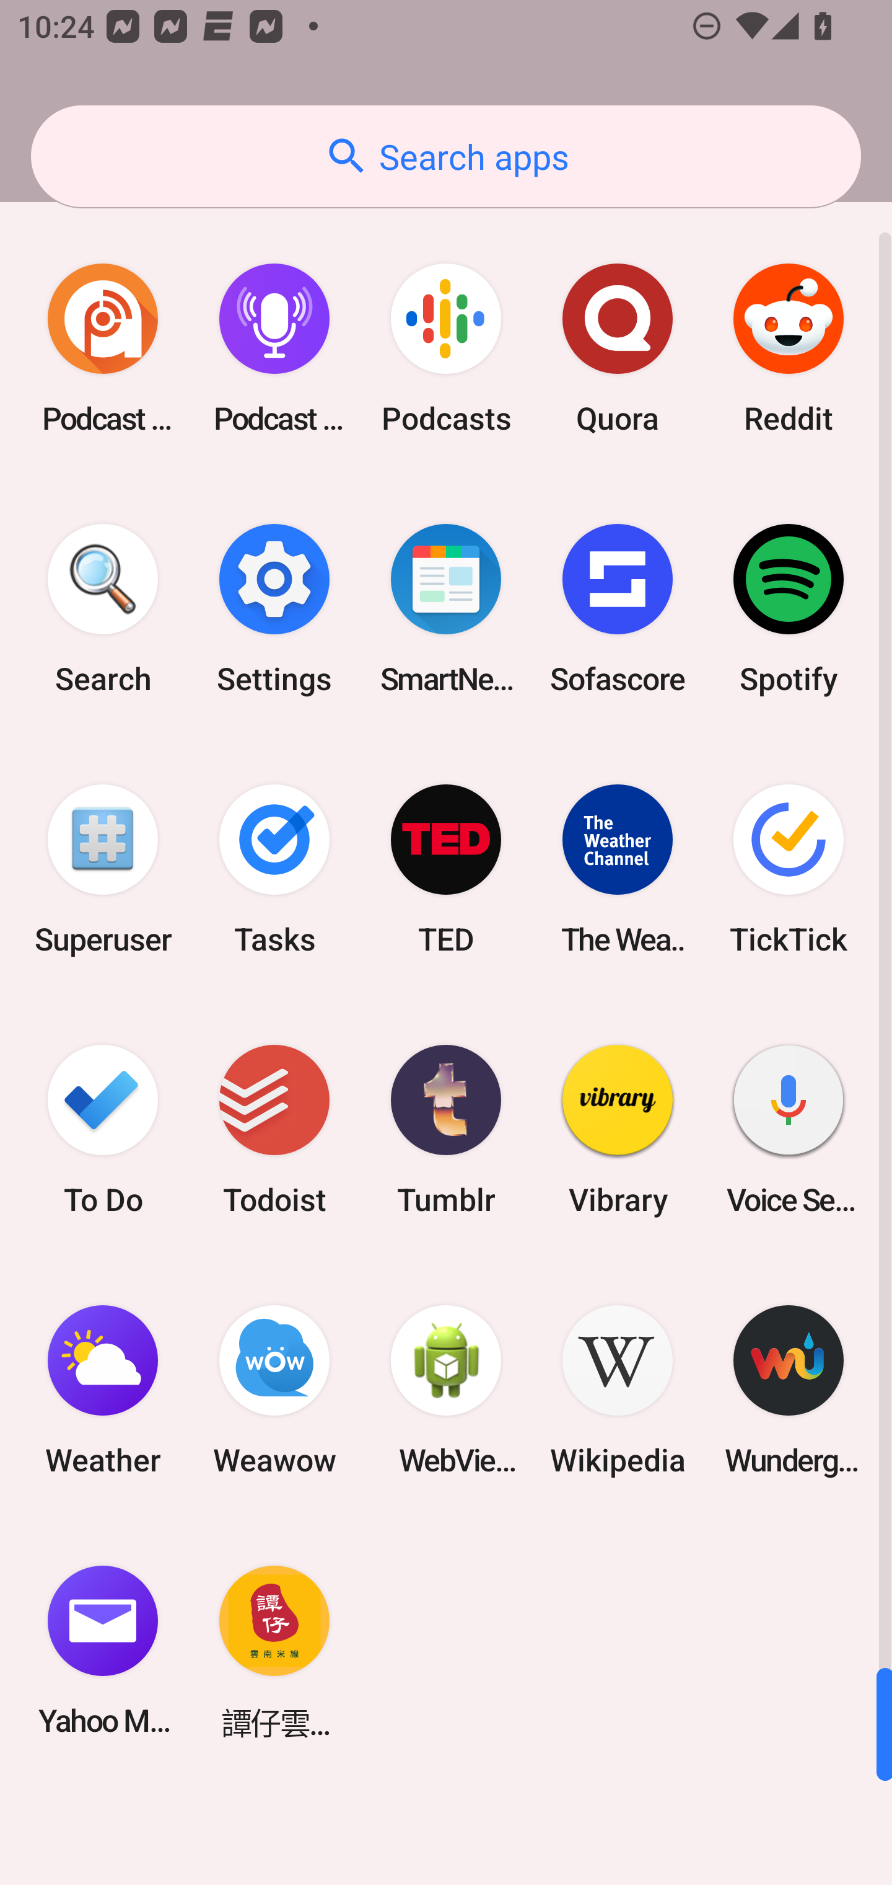 The height and width of the screenshot is (1885, 892). I want to click on Spotify, so click(789, 609).